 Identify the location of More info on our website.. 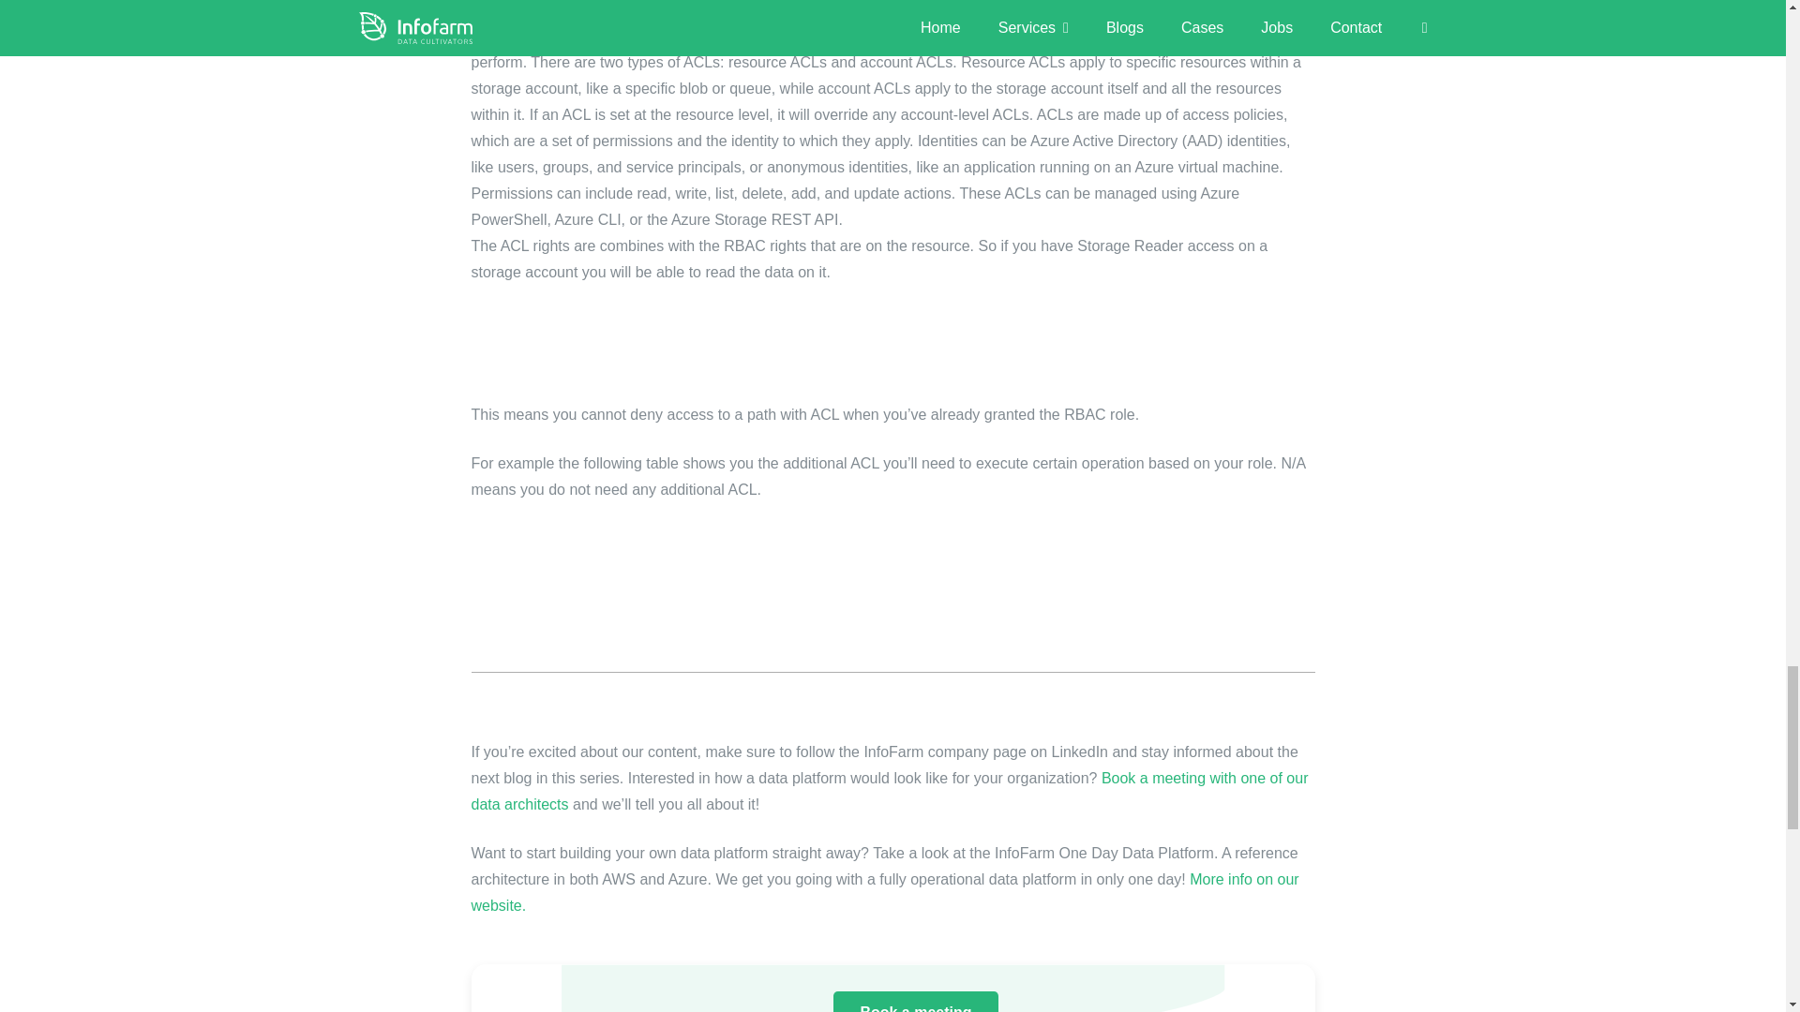
(883, 892).